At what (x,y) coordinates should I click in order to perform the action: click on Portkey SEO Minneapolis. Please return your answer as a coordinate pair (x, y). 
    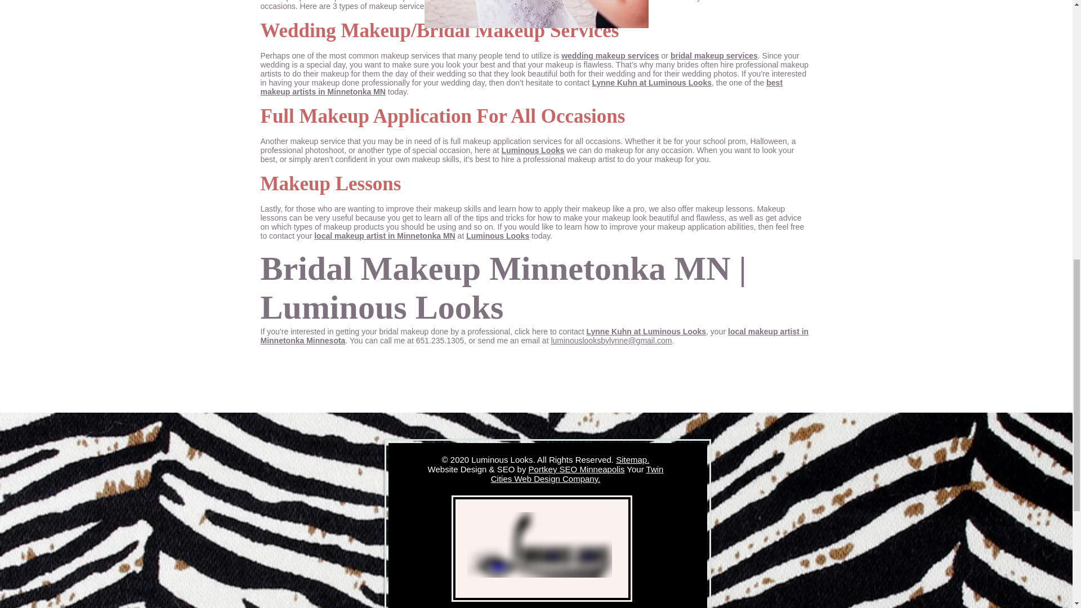
    Looking at the image, I should click on (577, 470).